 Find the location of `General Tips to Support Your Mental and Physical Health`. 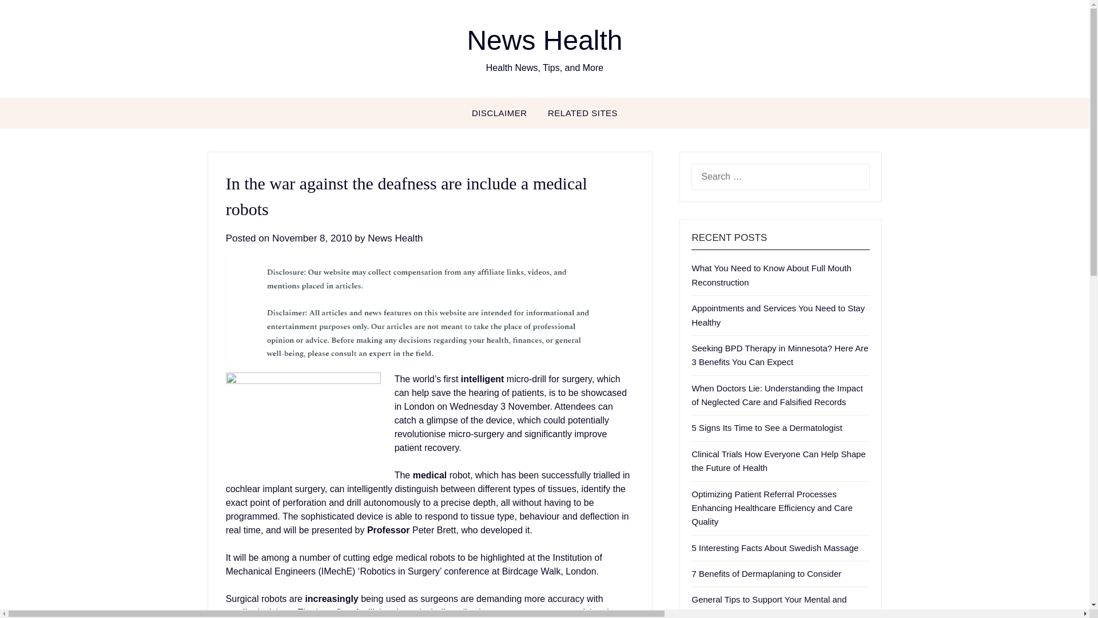

General Tips to Support Your Mental and Physical Health is located at coordinates (769, 606).